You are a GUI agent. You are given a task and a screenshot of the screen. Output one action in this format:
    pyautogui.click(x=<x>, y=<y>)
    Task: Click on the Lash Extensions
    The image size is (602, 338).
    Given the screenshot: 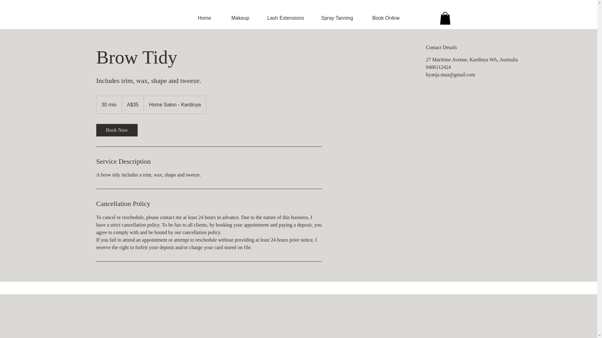 What is the action you would take?
    pyautogui.click(x=285, y=18)
    